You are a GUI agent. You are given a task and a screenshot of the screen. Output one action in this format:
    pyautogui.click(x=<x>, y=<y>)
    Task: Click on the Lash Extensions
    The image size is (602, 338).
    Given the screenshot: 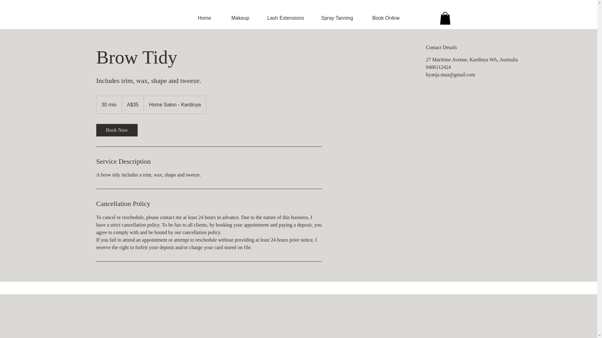 What is the action you would take?
    pyautogui.click(x=285, y=18)
    